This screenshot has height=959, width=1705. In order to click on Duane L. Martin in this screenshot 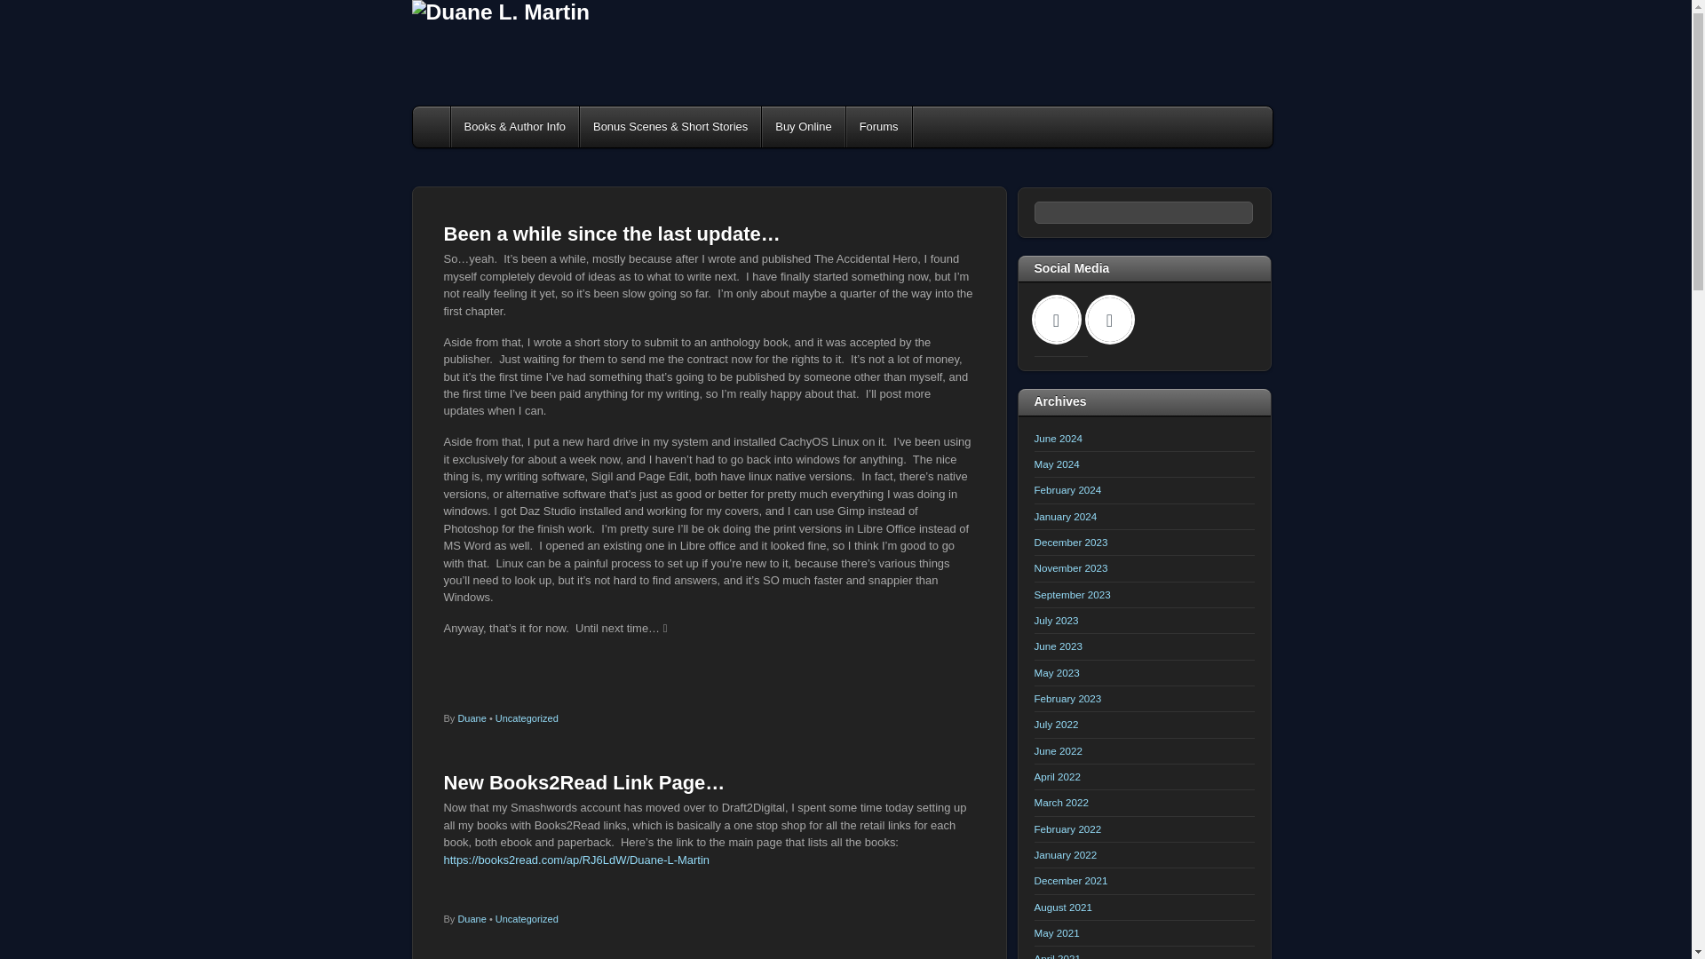, I will do `click(501, 12)`.